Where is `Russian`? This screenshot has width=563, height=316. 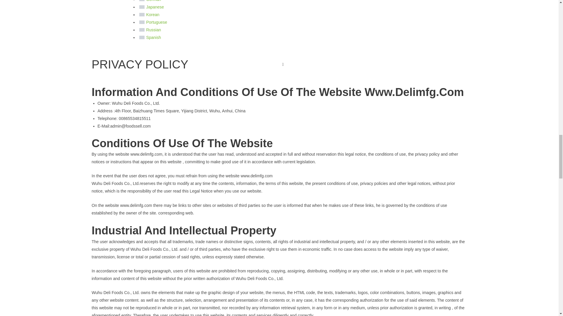
Russian is located at coordinates (142, 30).